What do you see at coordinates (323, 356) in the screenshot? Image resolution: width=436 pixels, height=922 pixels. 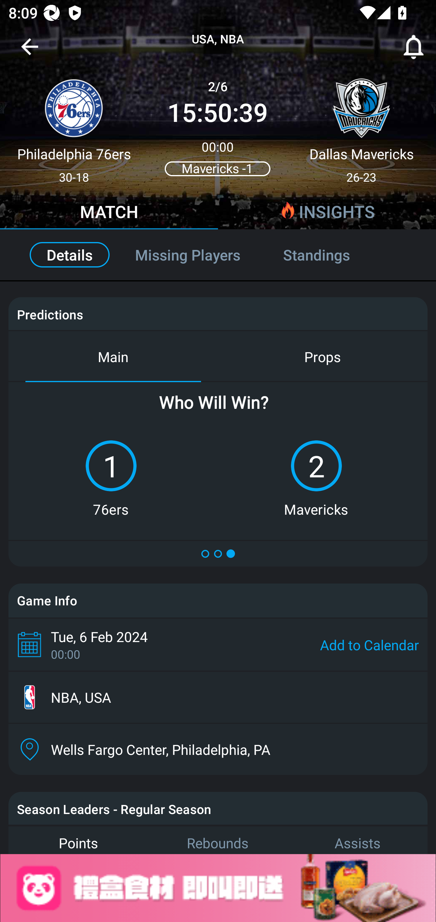 I see `Props` at bounding box center [323, 356].